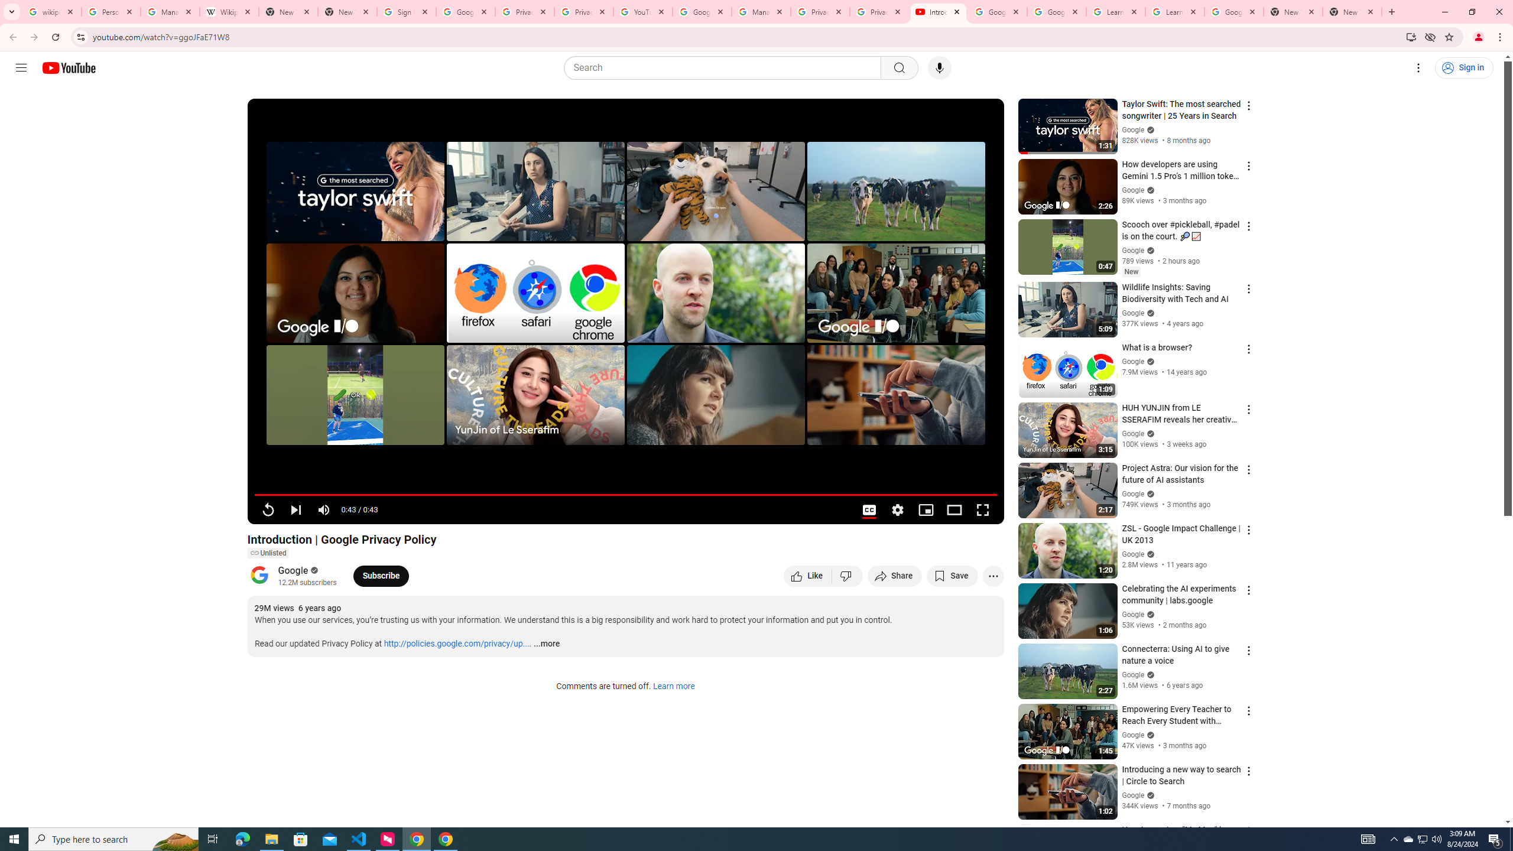 The height and width of the screenshot is (851, 1513). I want to click on New Tab, so click(1293, 12).